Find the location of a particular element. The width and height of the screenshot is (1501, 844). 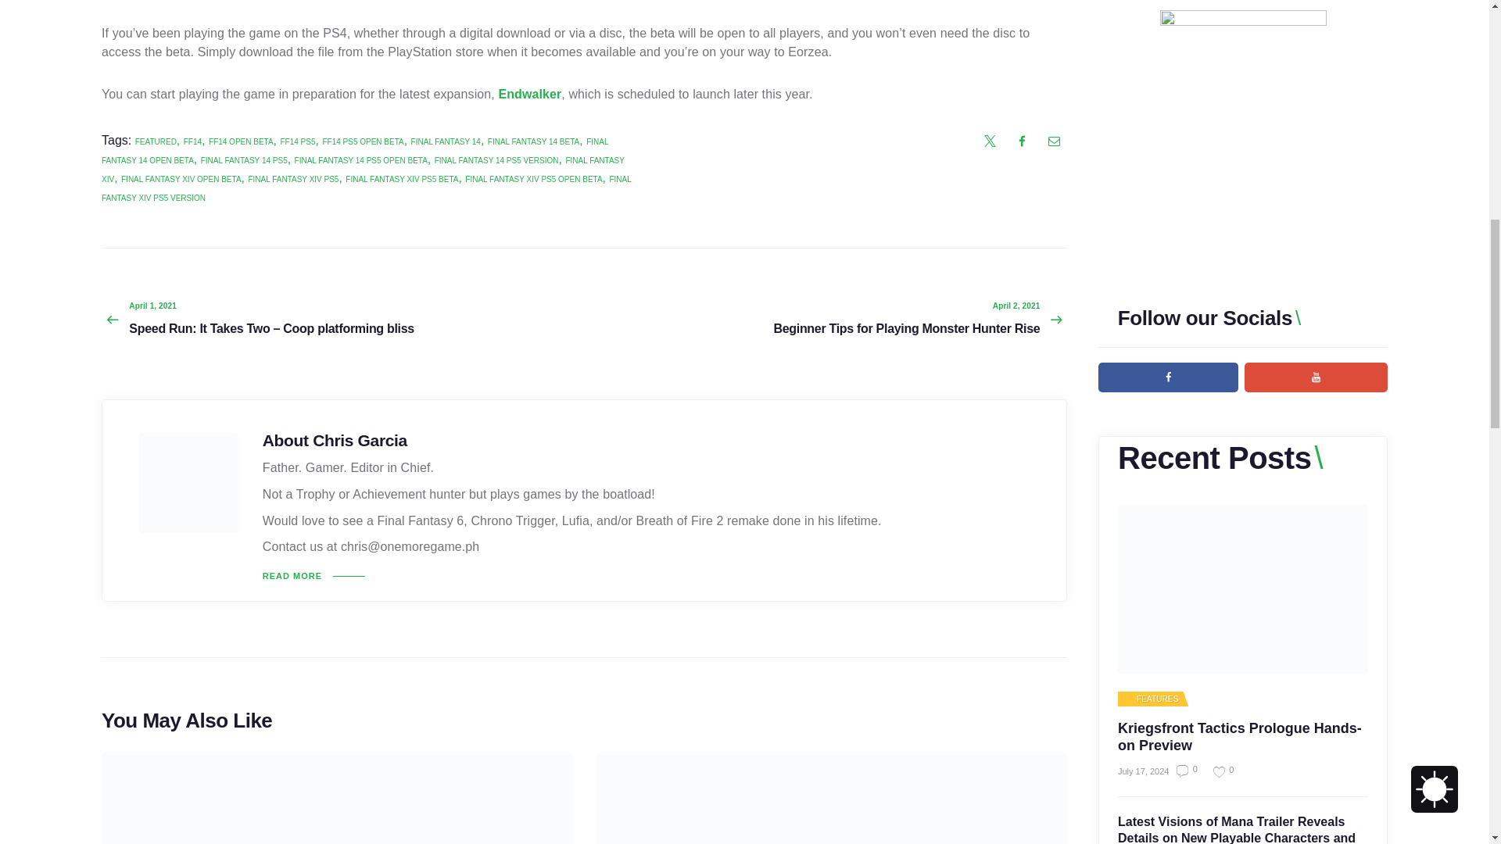

FF14 is located at coordinates (192, 141).